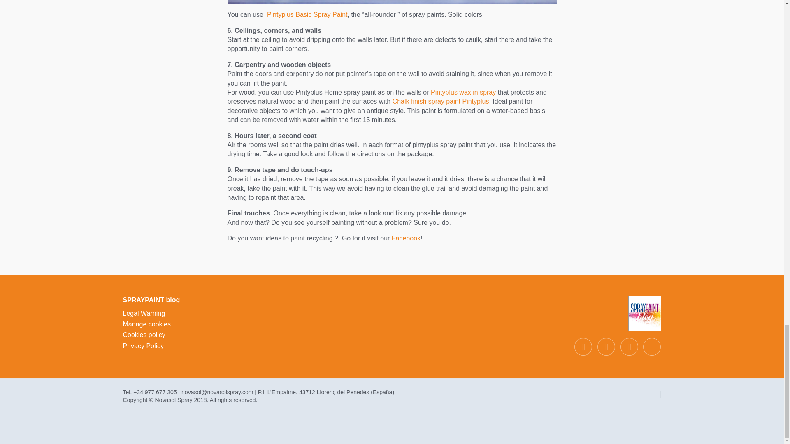  I want to click on Facebook, so click(406, 238).